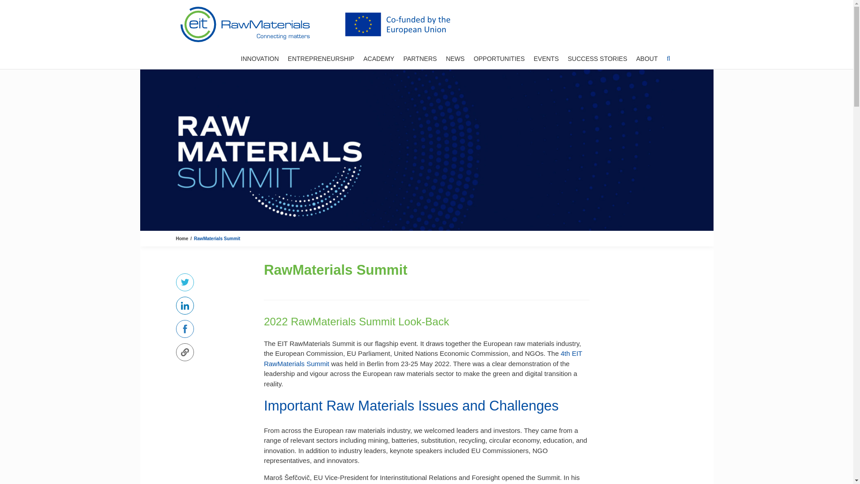  Describe the element at coordinates (597, 57) in the screenshot. I see `SUCCESS STORIES` at that location.